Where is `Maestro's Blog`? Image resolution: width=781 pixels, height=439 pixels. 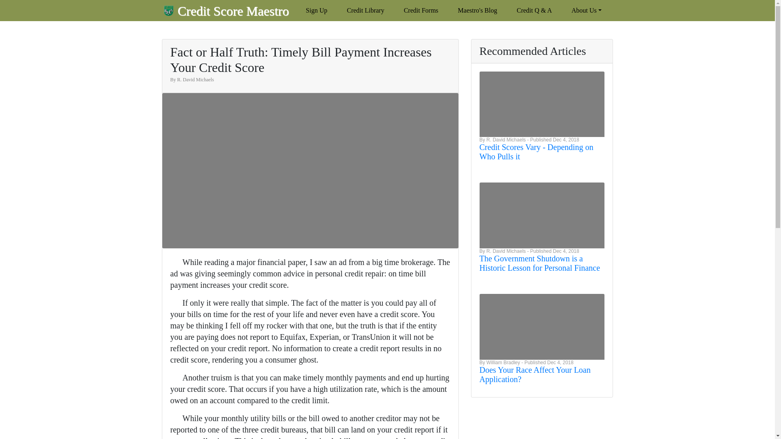
Maestro's Blog is located at coordinates (478, 11).